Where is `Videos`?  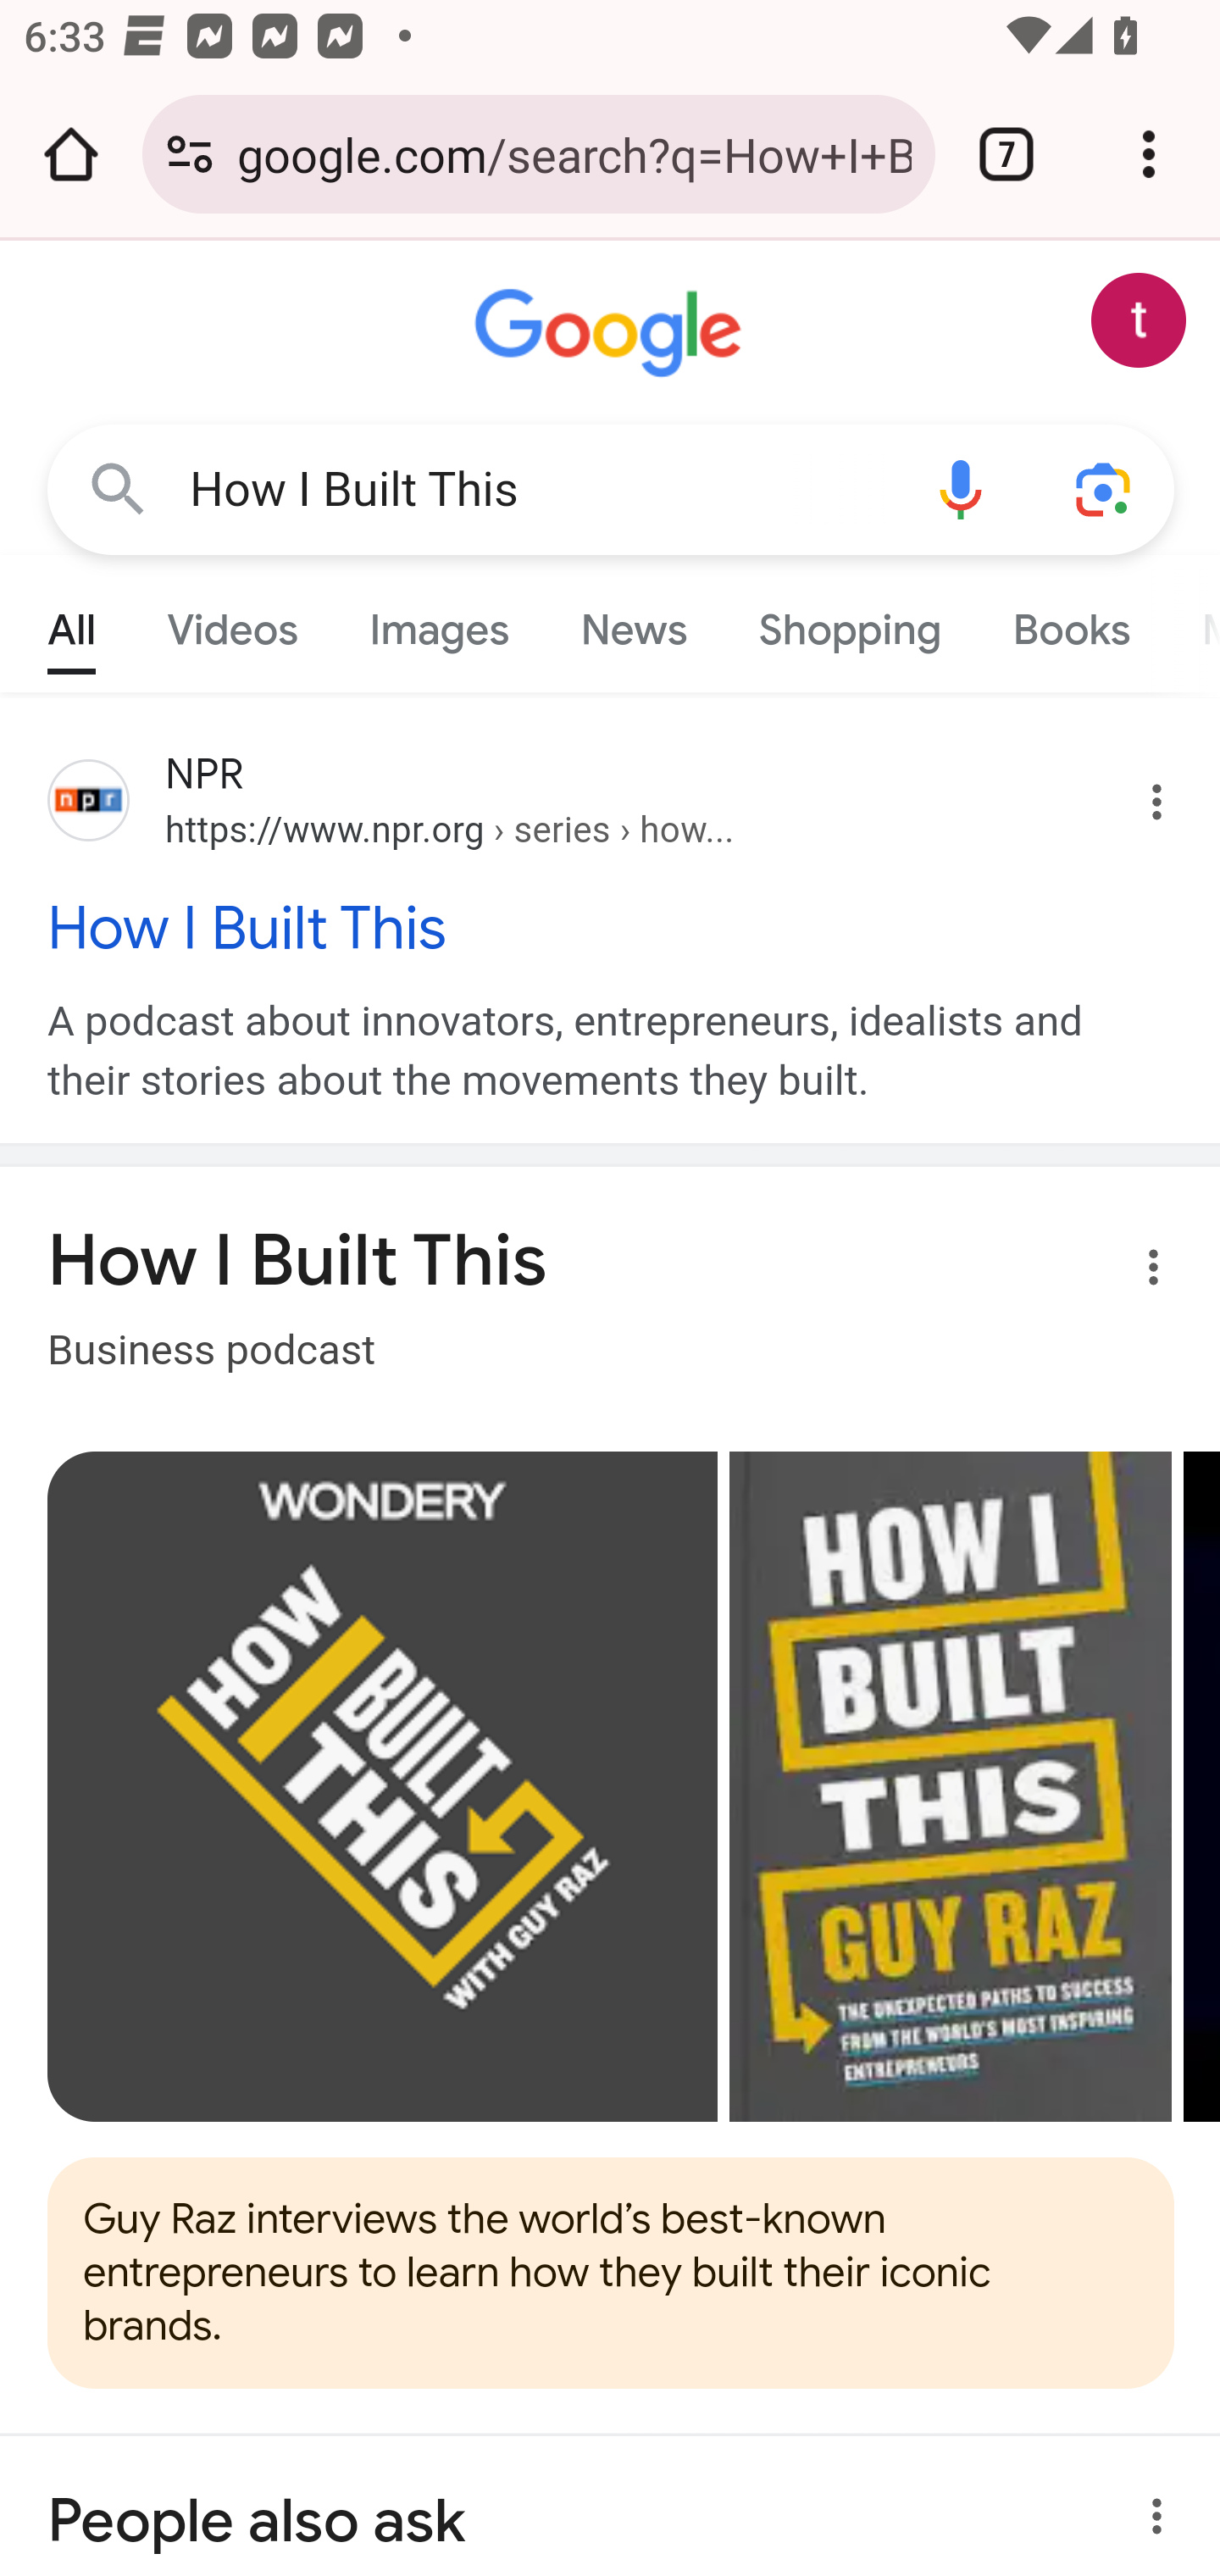 Videos is located at coordinates (232, 622).